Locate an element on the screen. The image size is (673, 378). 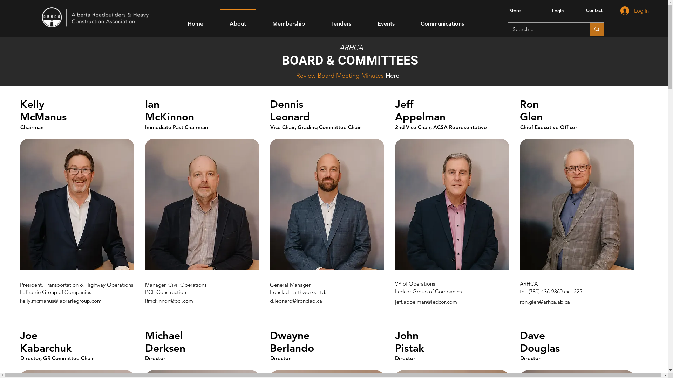
Contact  is located at coordinates (595, 10).